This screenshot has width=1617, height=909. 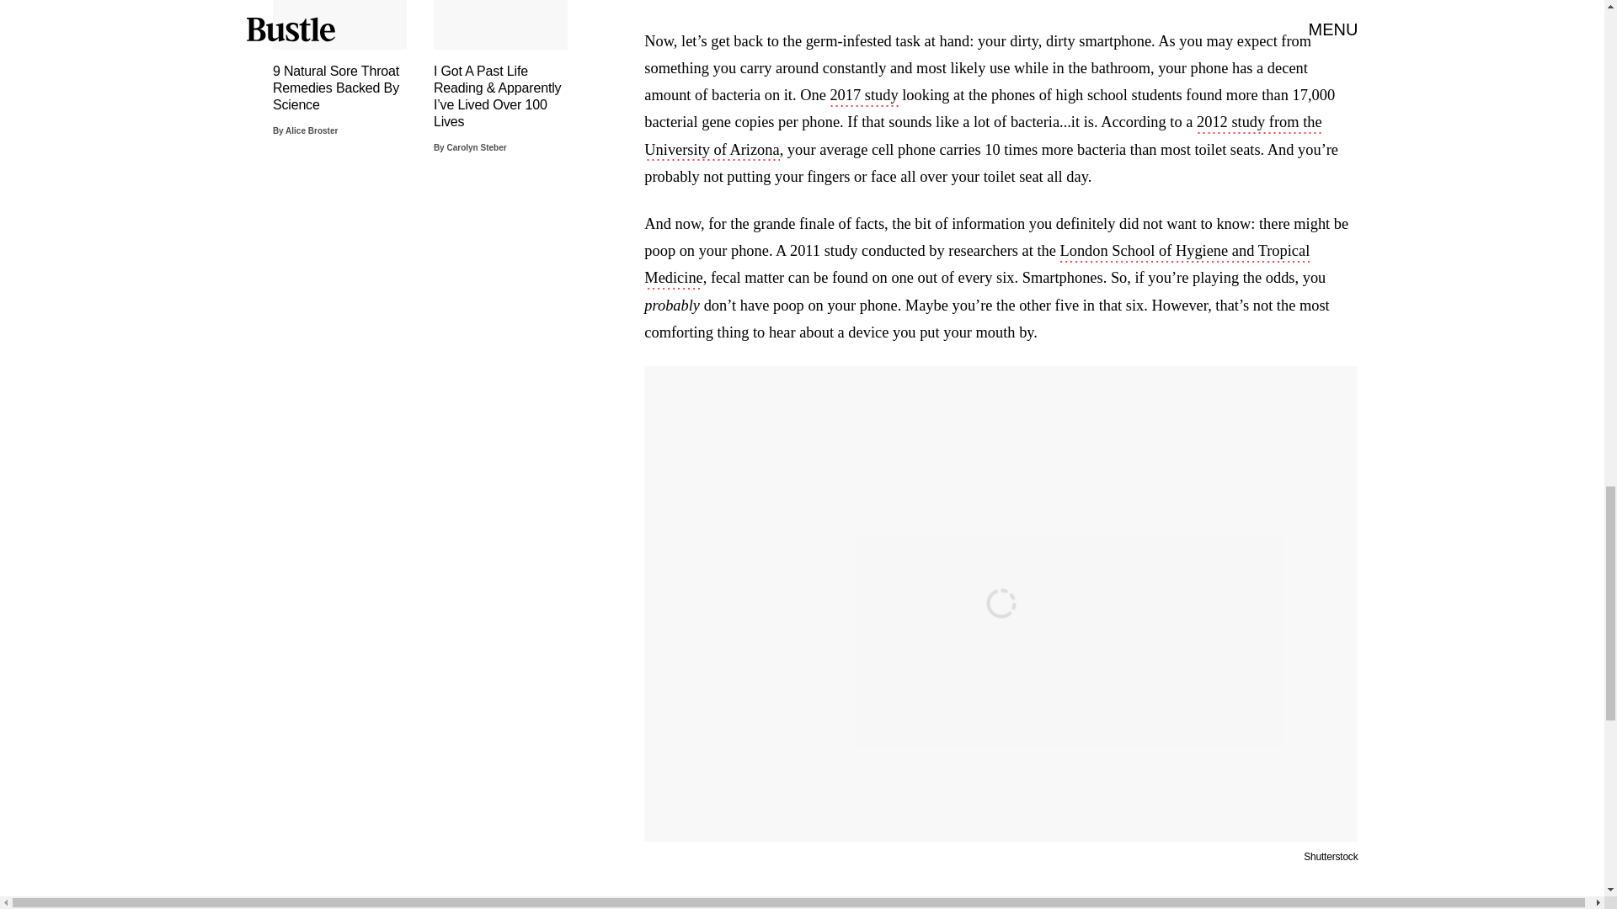 What do you see at coordinates (862, 96) in the screenshot?
I see `2017 study` at bounding box center [862, 96].